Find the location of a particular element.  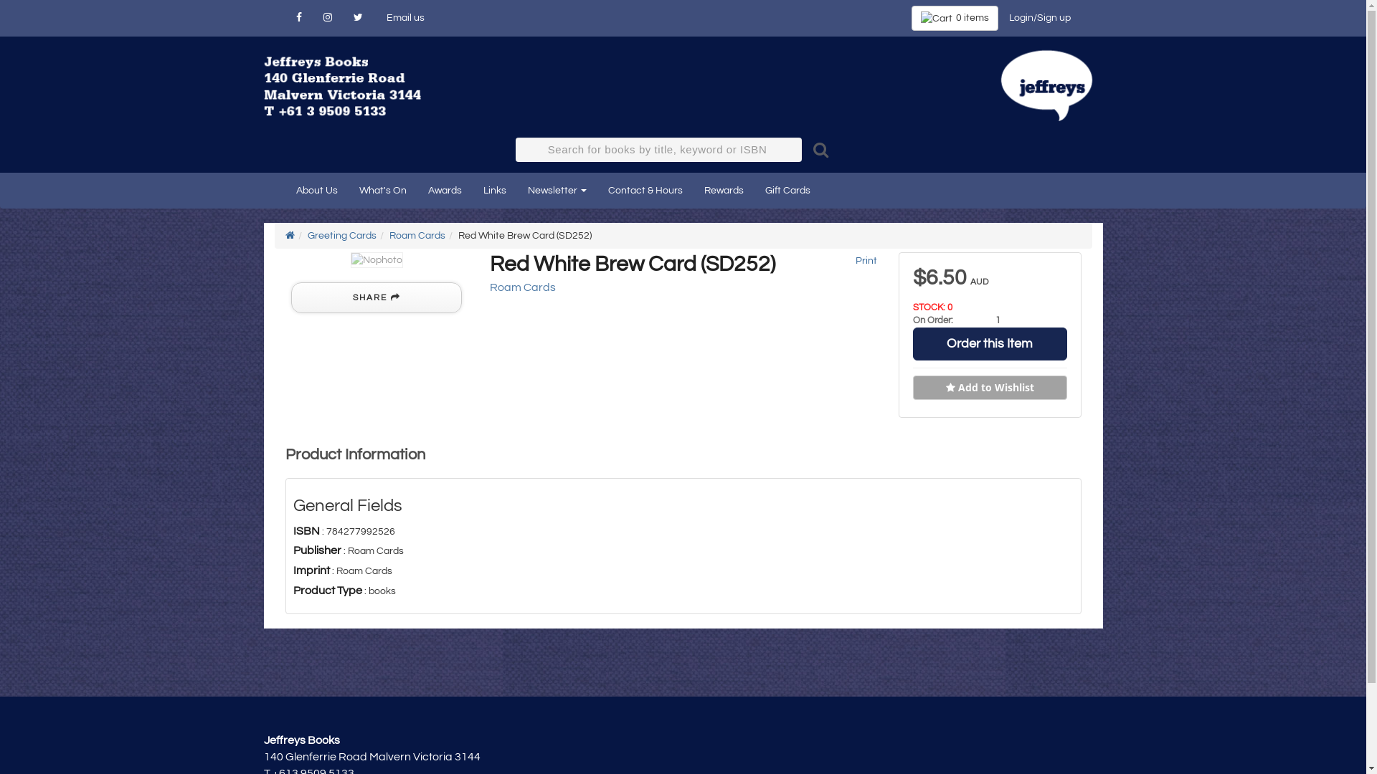

 Print is located at coordinates (865, 261).